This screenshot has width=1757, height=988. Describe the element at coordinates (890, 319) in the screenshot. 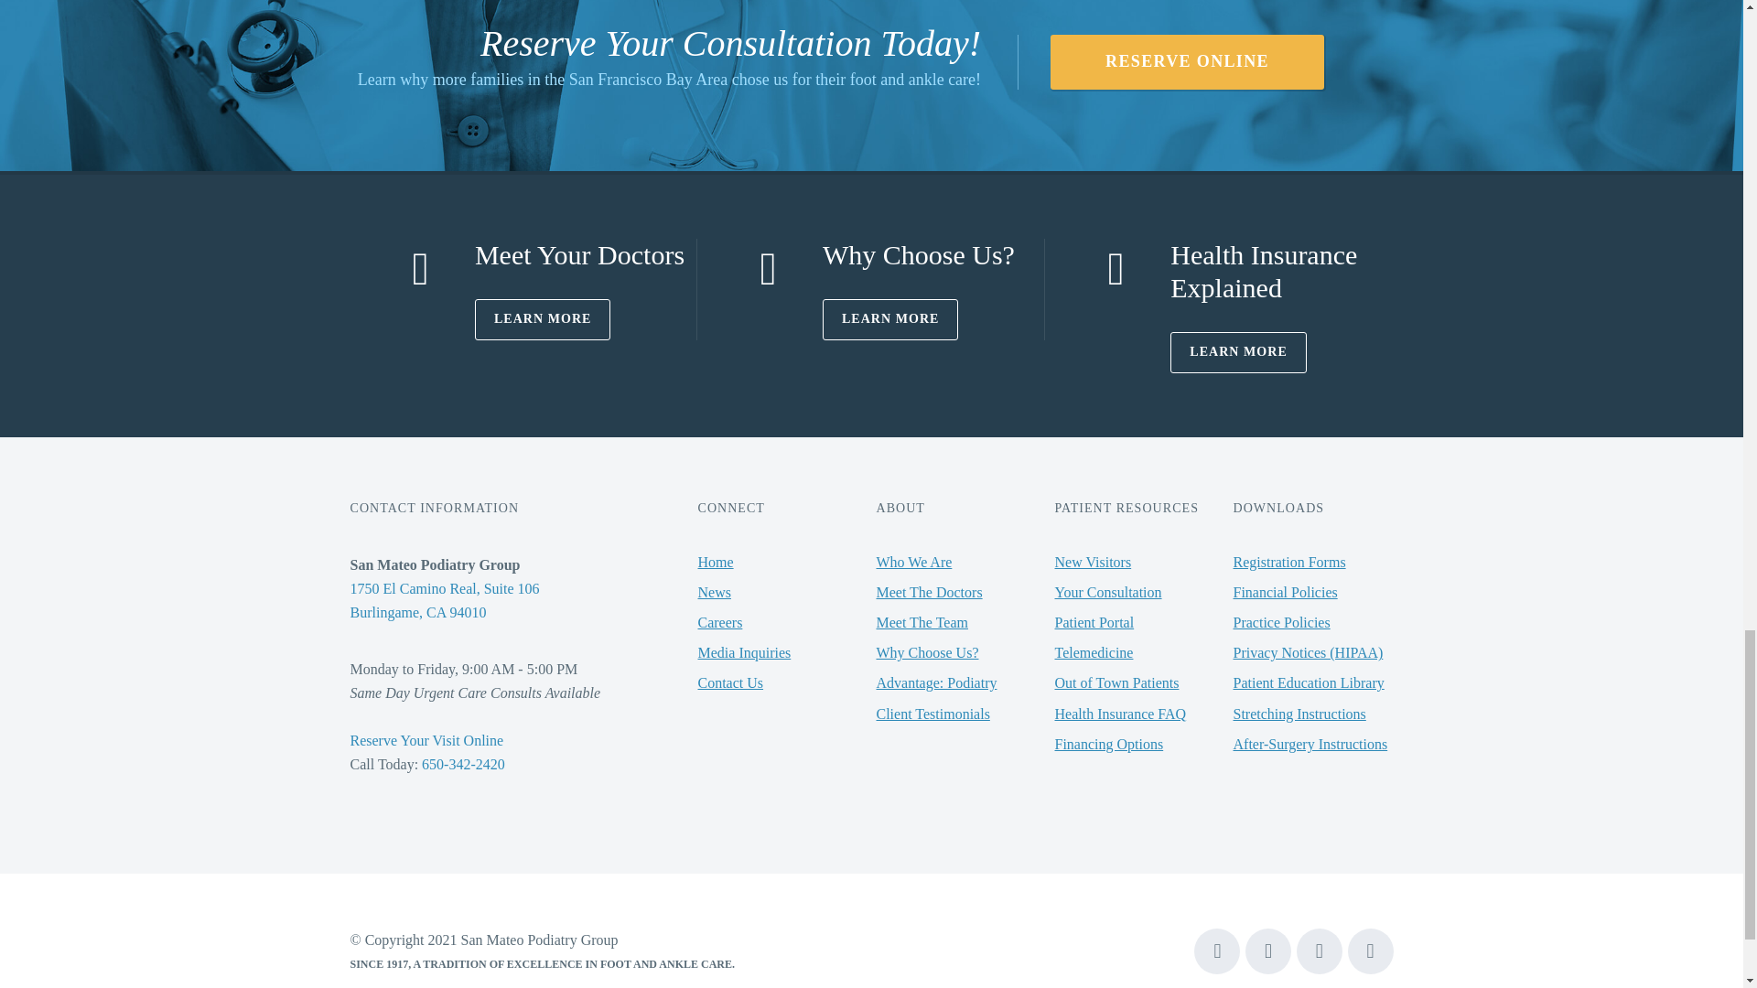

I see `LEARN MORE` at that location.